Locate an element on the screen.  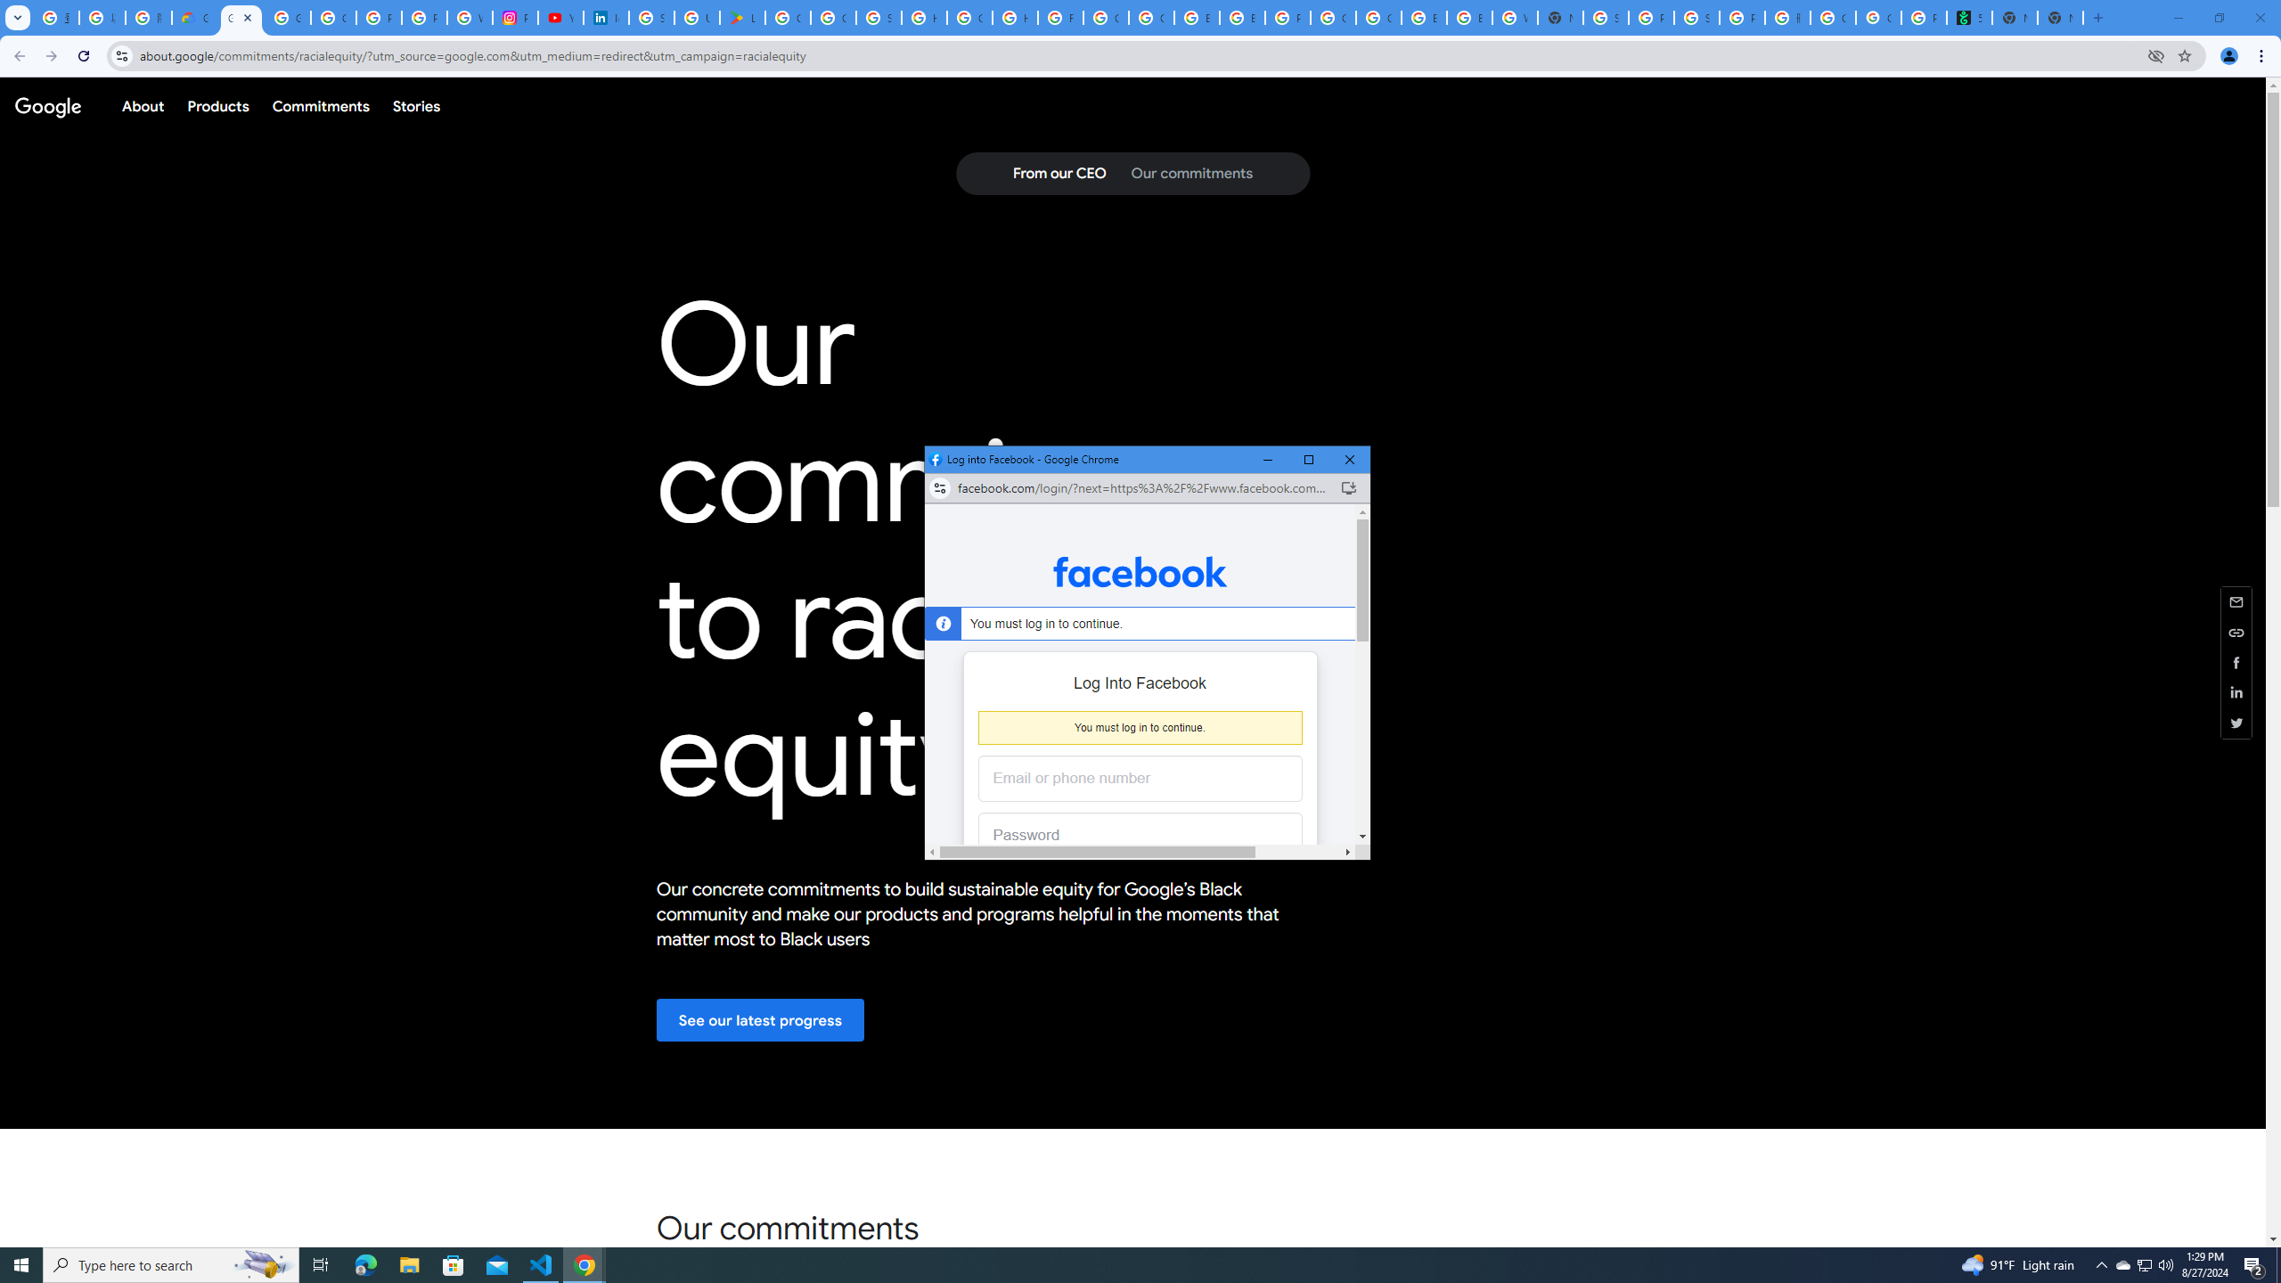
Last Shelter: Survival - Apps on Google Play is located at coordinates (741, 18).